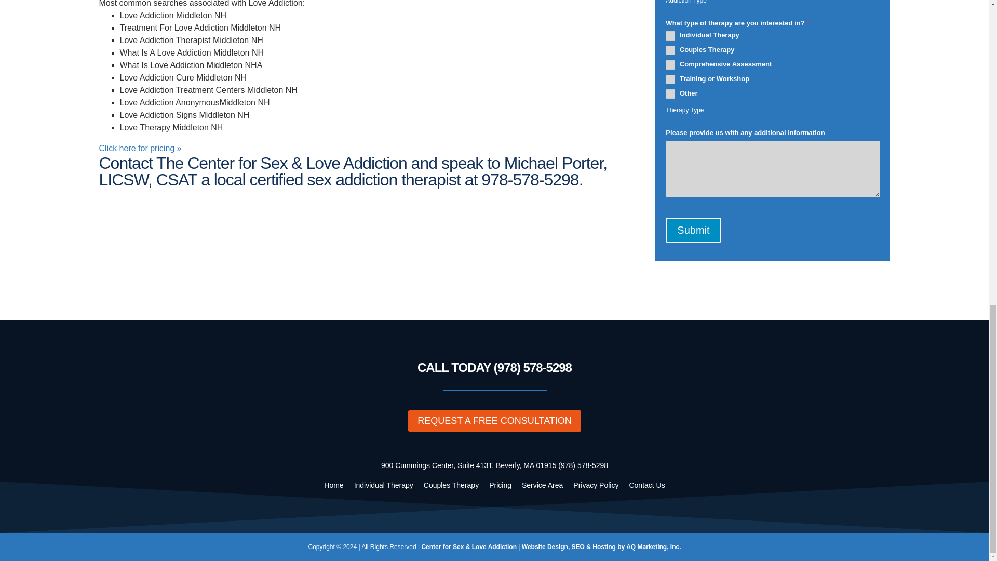  Describe the element at coordinates (381, 485) in the screenshot. I see `Individual Therapy` at that location.